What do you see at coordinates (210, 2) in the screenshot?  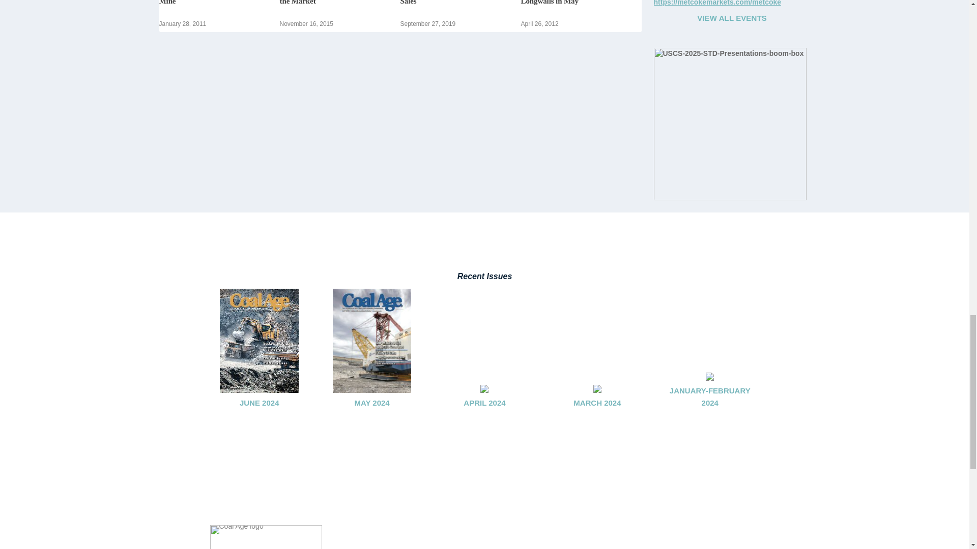 I see `Production Resumes at Warrior Mine` at bounding box center [210, 2].